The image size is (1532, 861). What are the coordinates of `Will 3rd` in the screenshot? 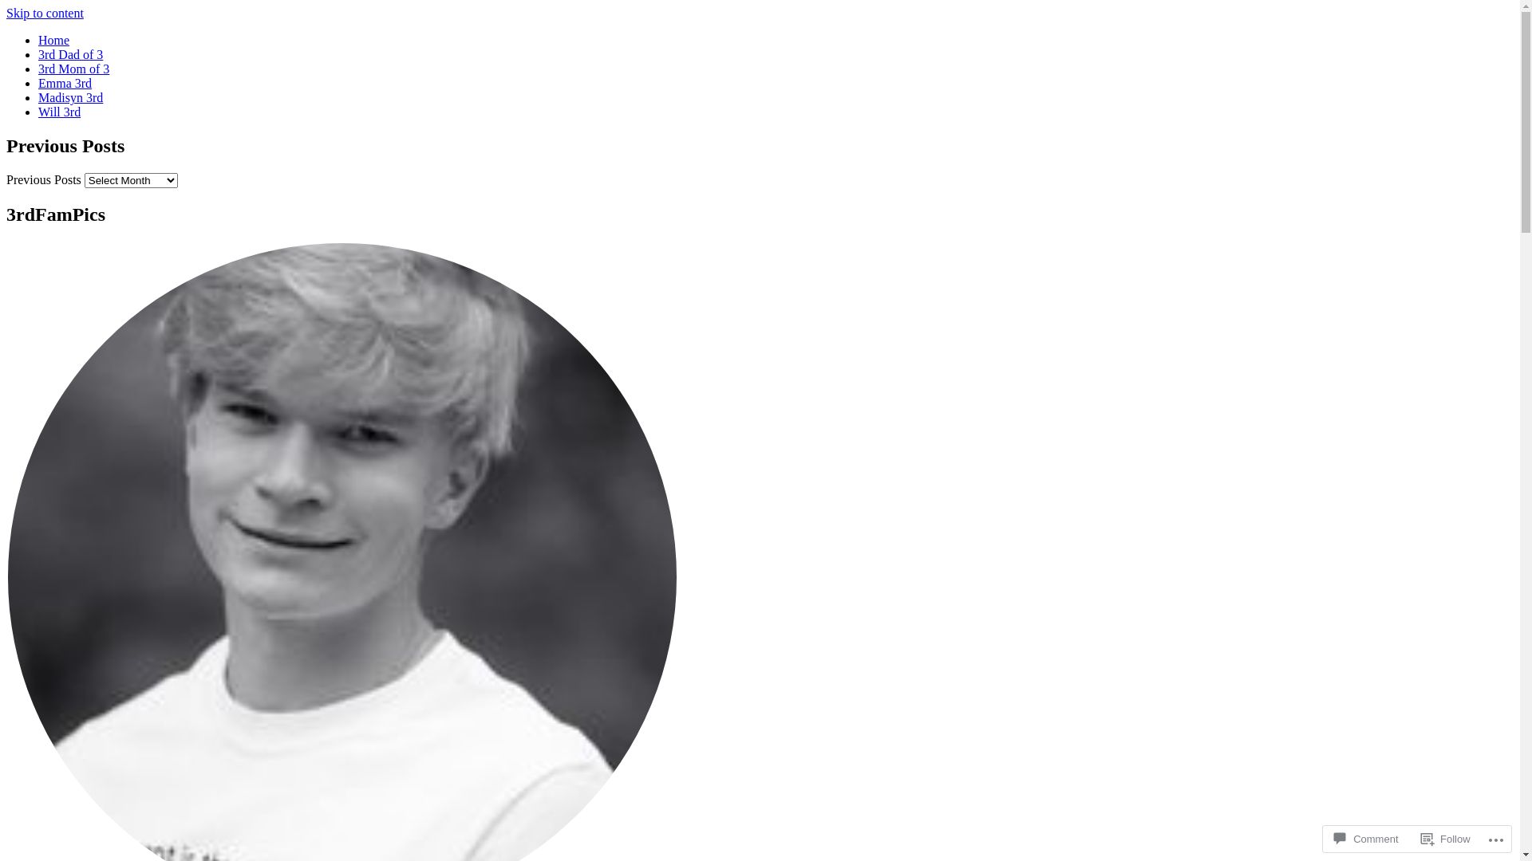 It's located at (59, 112).